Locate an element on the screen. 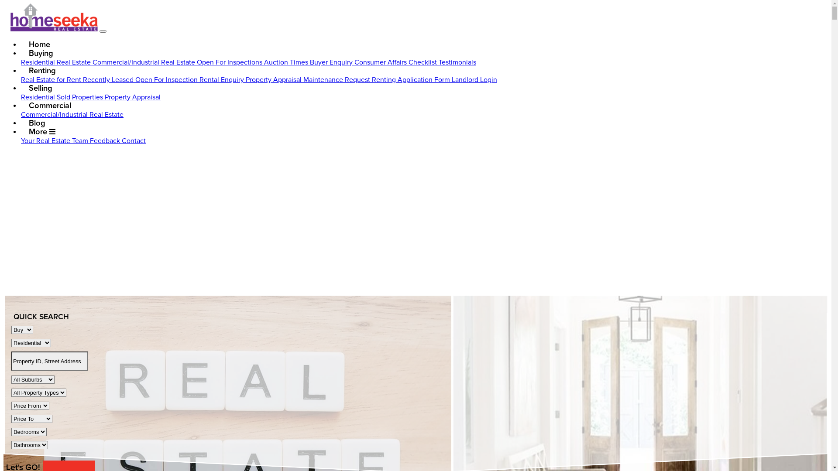 This screenshot has width=838, height=471. Residential Sold Properties is located at coordinates (63, 97).